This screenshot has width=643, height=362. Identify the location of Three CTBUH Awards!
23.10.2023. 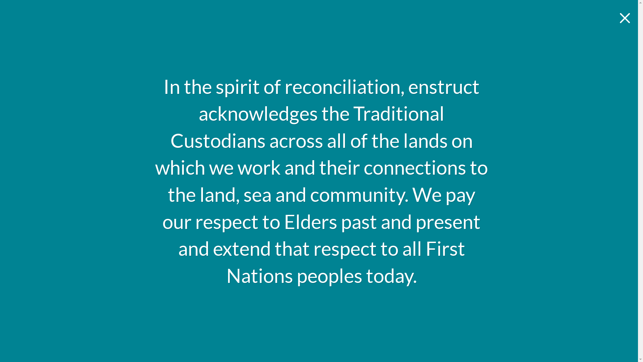
(232, 243).